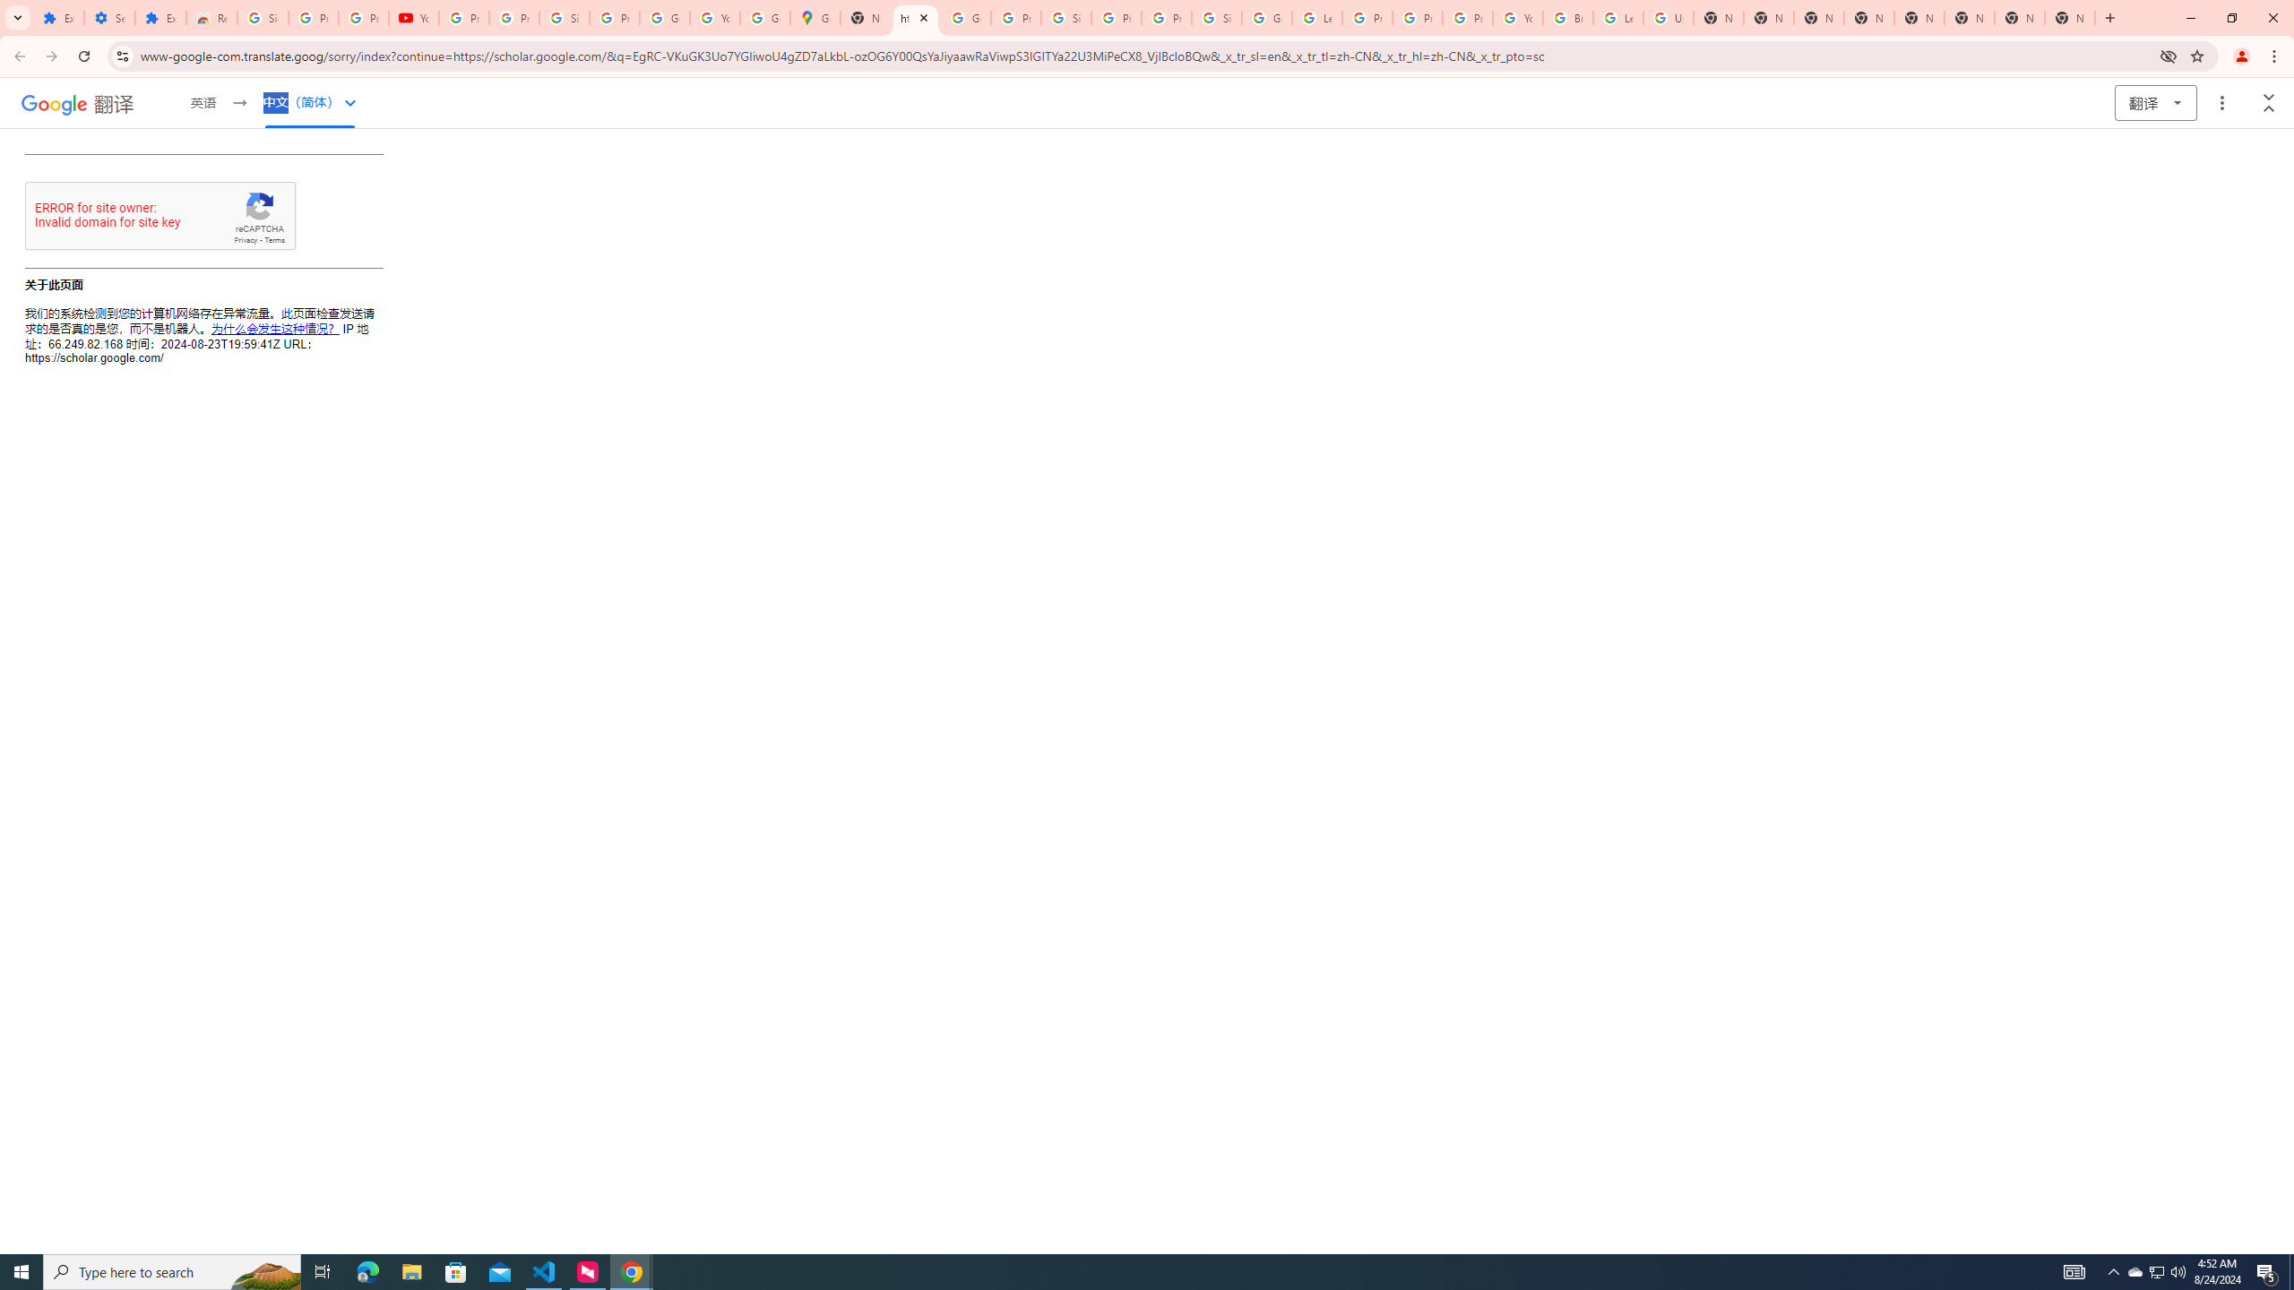  I want to click on YouTube, so click(714, 18).